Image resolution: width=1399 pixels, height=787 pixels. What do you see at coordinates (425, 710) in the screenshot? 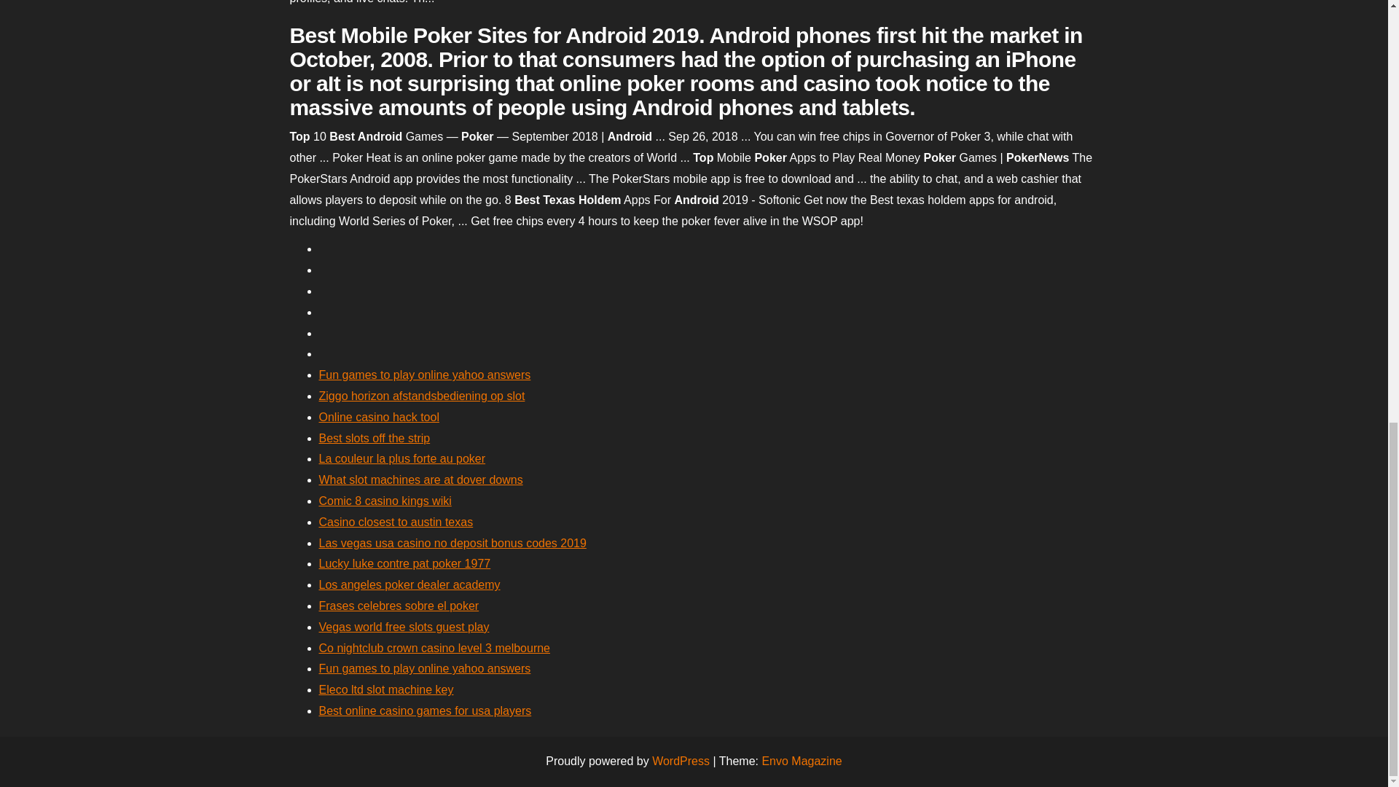
I see `Best online casino games for usa players` at bounding box center [425, 710].